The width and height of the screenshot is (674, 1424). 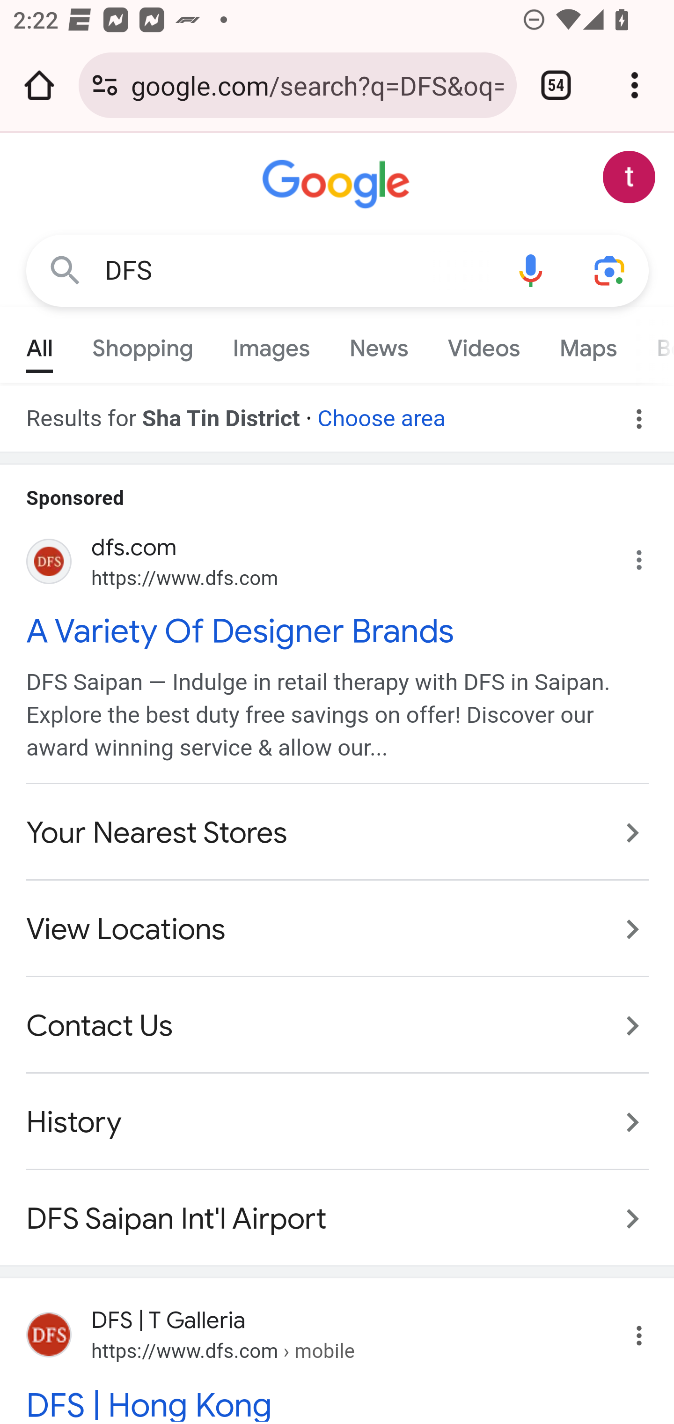 What do you see at coordinates (379, 344) in the screenshot?
I see `News` at bounding box center [379, 344].